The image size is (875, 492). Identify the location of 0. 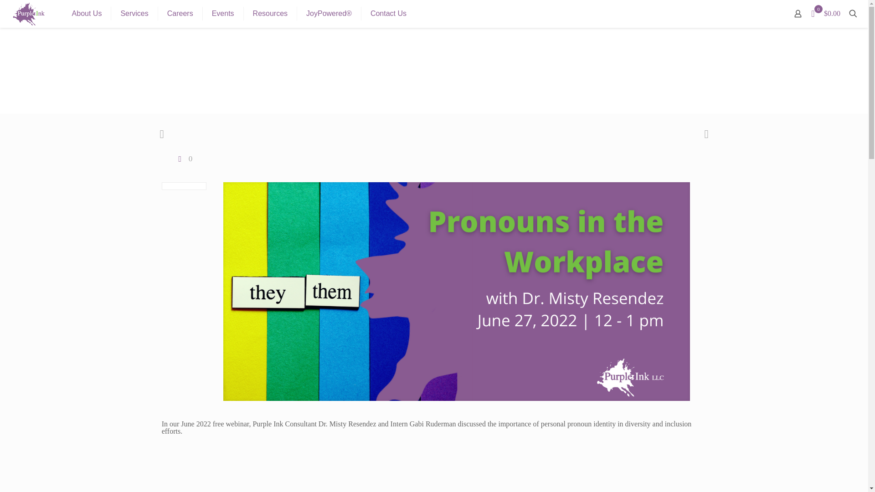
(184, 159).